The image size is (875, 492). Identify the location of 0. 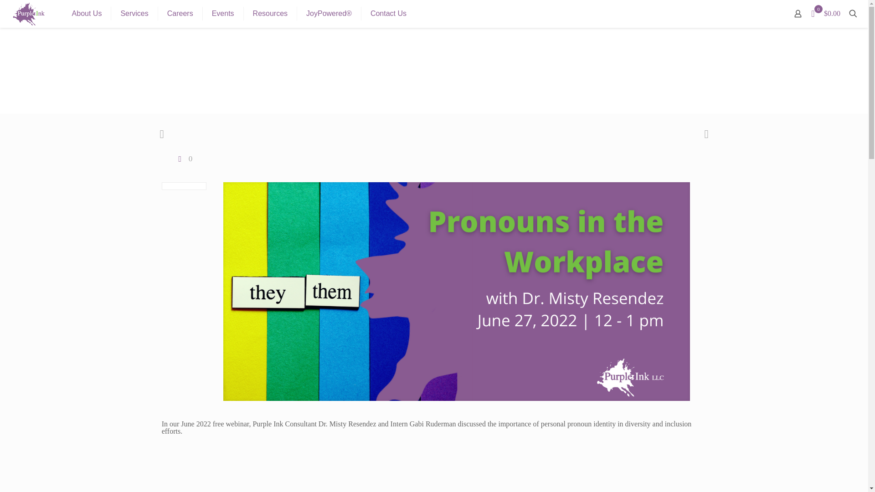
(184, 159).